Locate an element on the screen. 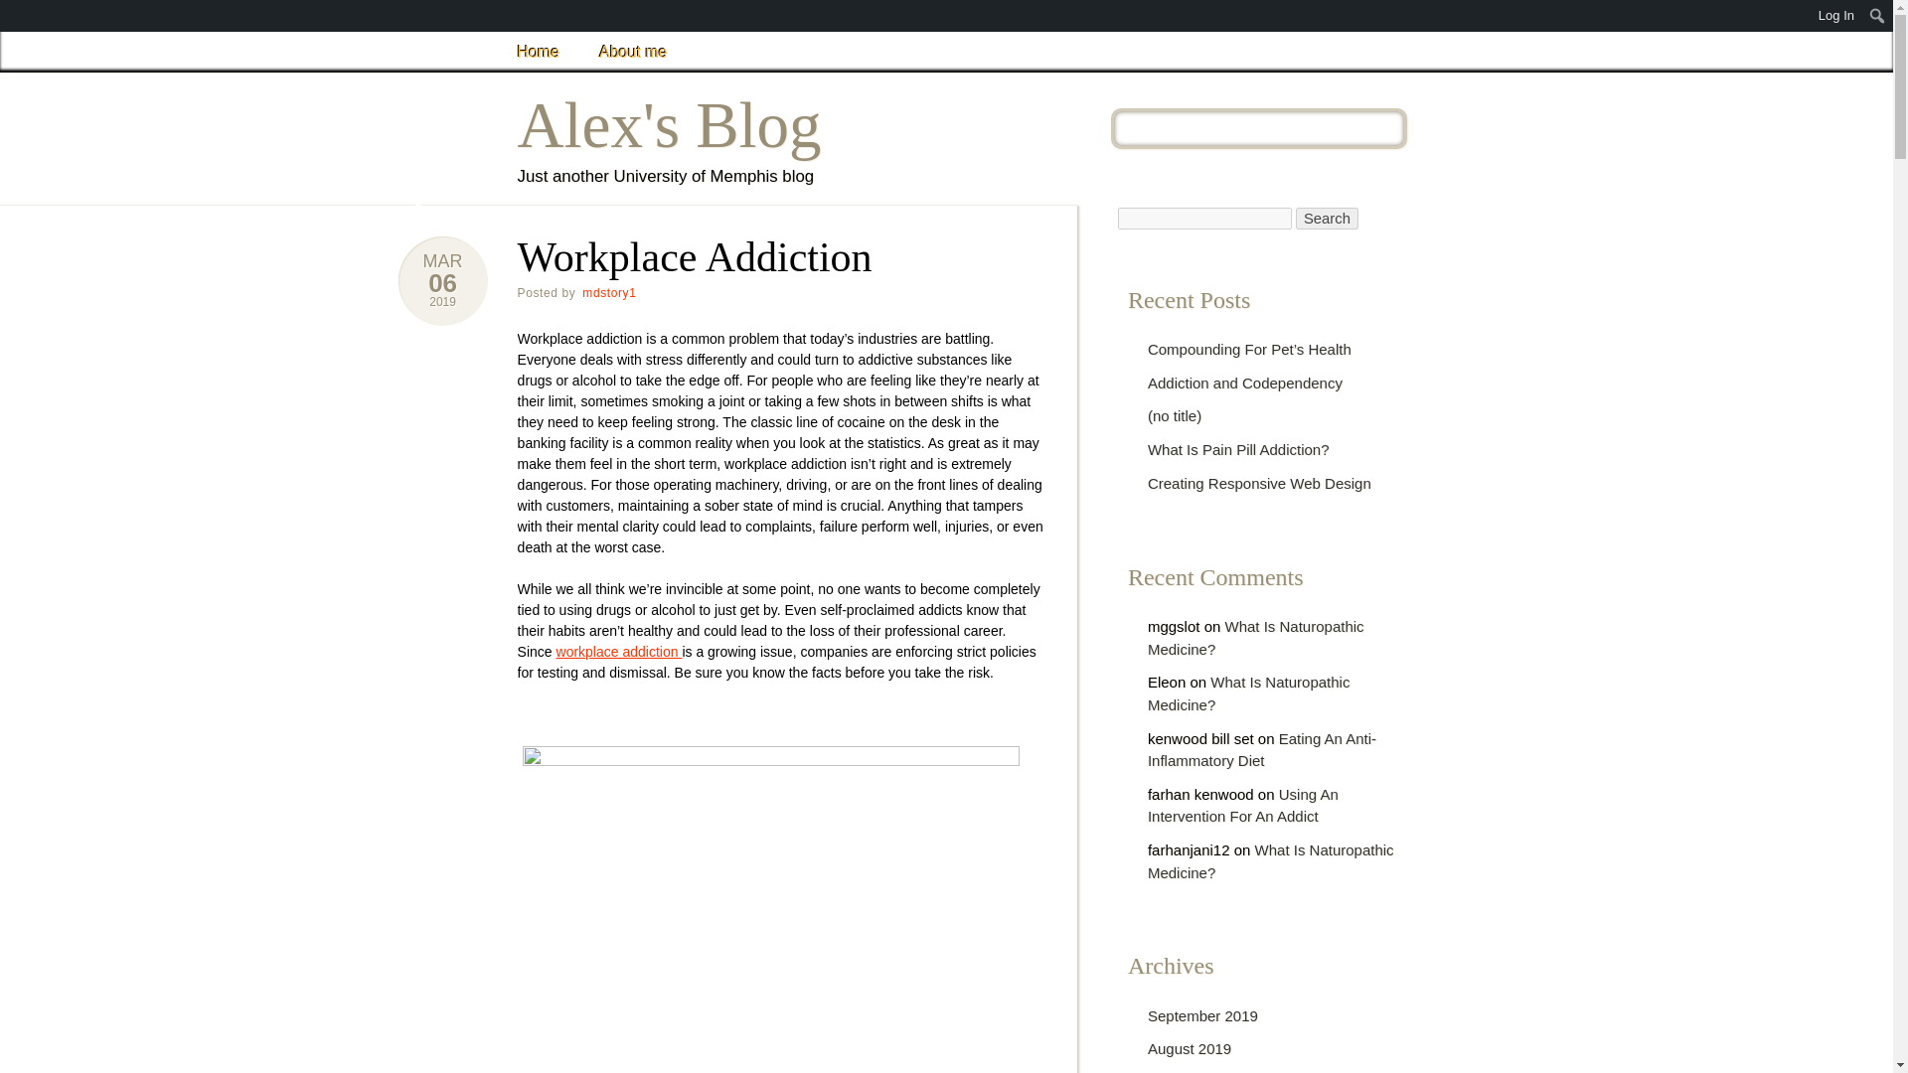 The width and height of the screenshot is (1908, 1073). Home is located at coordinates (539, 52).